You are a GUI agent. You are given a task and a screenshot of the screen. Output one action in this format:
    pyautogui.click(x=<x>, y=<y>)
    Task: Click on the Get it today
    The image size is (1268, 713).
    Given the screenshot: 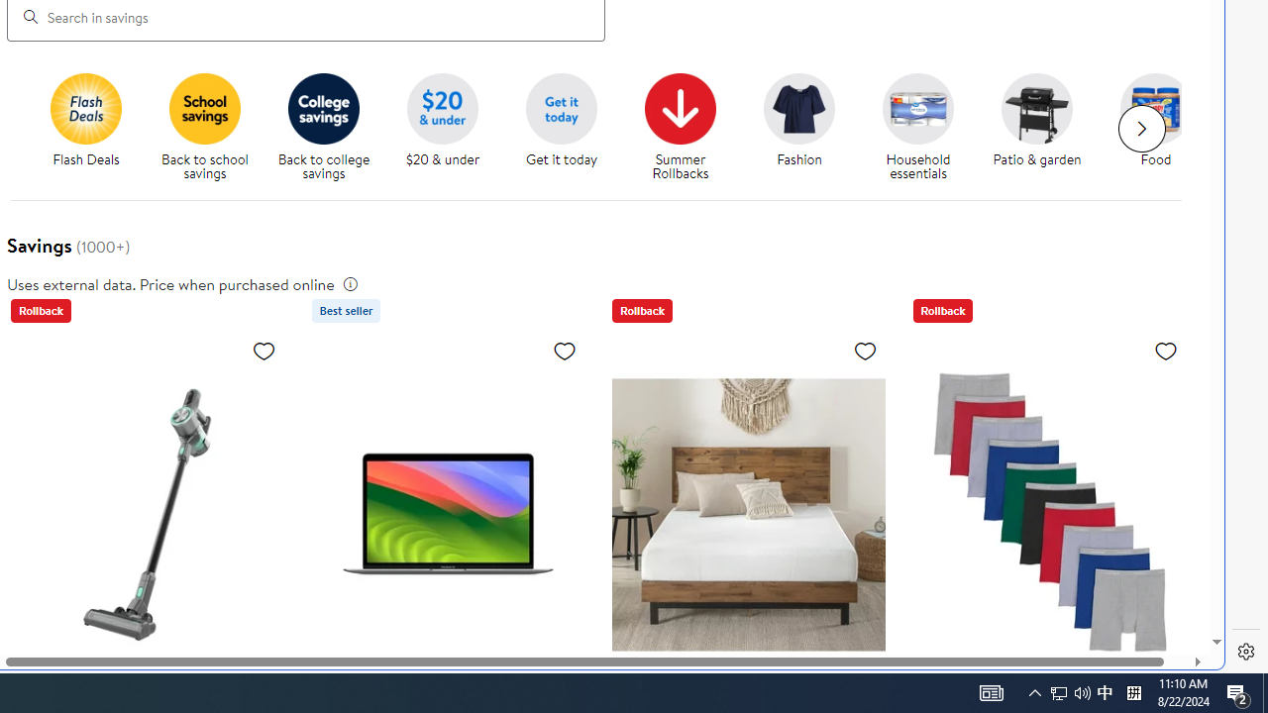 What is the action you would take?
    pyautogui.click(x=561, y=108)
    